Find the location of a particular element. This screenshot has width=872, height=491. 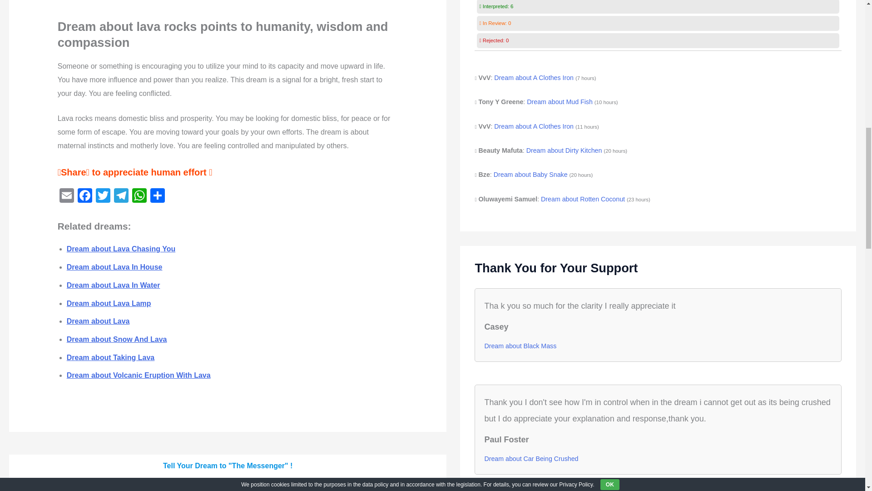

Dream about Taking Lava is located at coordinates (111, 357).